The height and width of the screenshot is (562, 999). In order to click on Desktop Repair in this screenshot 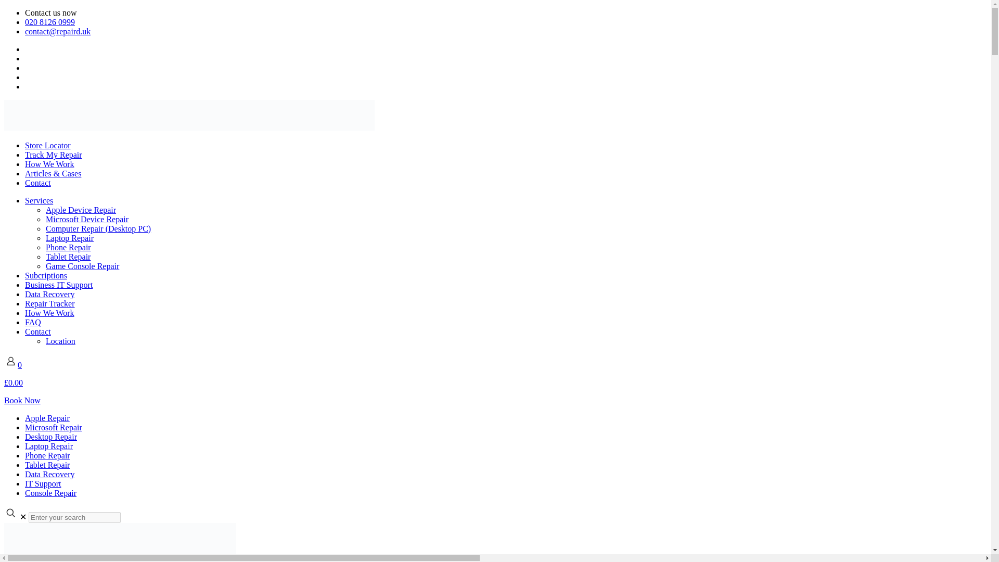, I will do `click(51, 436)`.